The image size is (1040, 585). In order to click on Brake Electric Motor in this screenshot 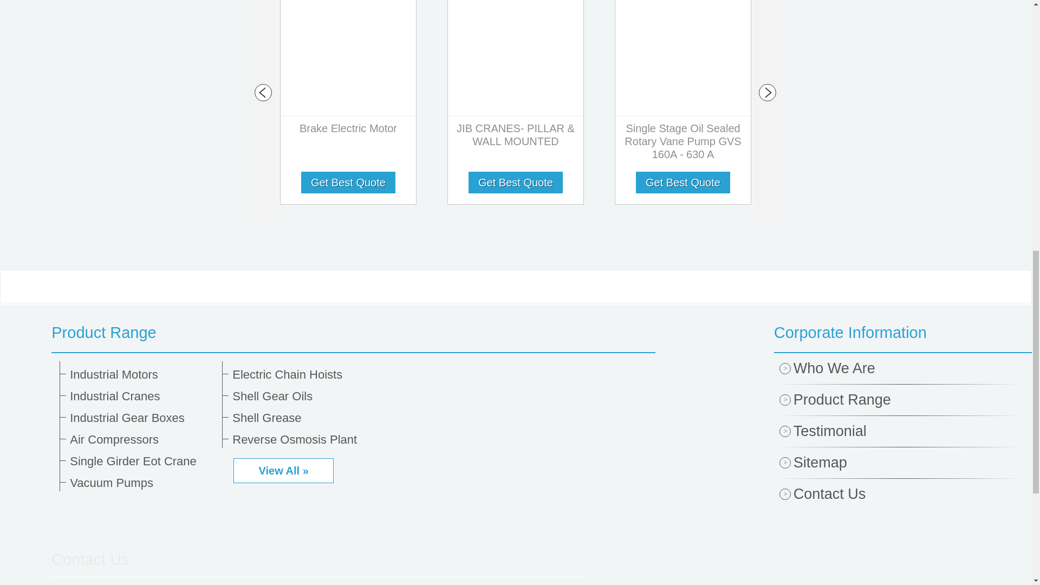, I will do `click(348, 131)`.